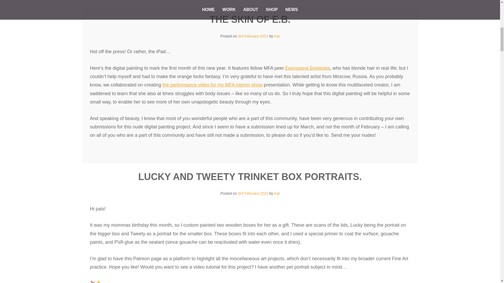  Describe the element at coordinates (277, 193) in the screenshot. I see `Kat` at that location.